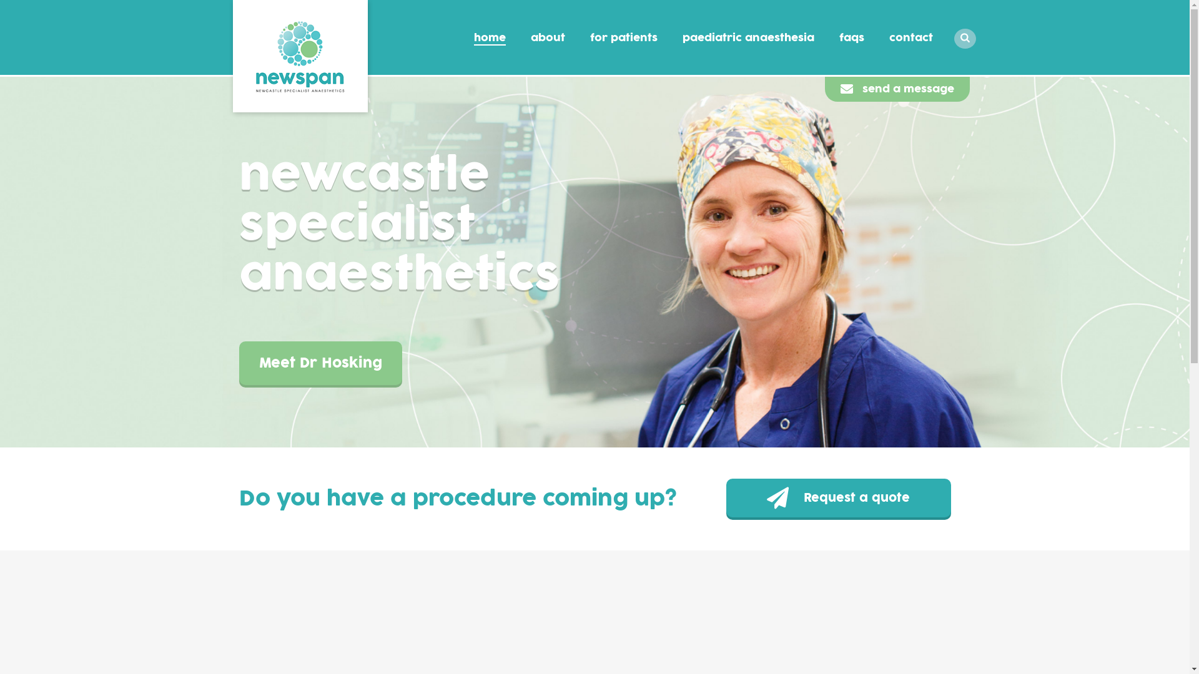 The height and width of the screenshot is (674, 1199). Describe the element at coordinates (548, 38) in the screenshot. I see `about` at that location.